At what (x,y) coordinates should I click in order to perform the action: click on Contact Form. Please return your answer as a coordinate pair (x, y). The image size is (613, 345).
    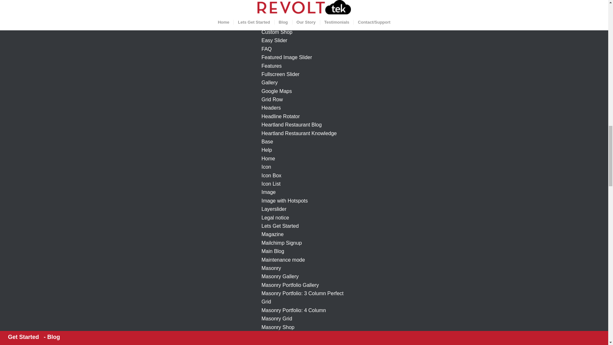
    Looking at the image, I should click on (277, 7).